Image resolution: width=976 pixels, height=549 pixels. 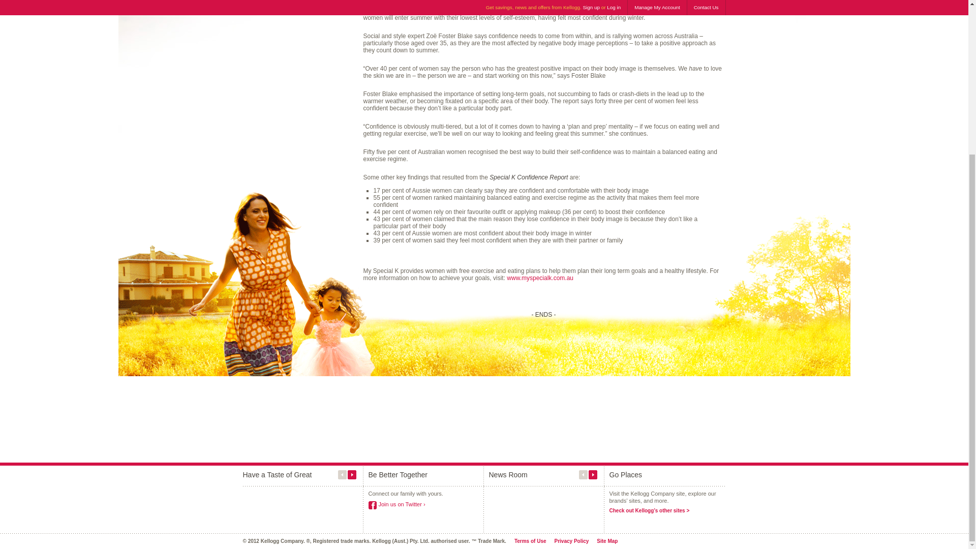 I want to click on www.myspecialk.com.au, so click(x=540, y=278).